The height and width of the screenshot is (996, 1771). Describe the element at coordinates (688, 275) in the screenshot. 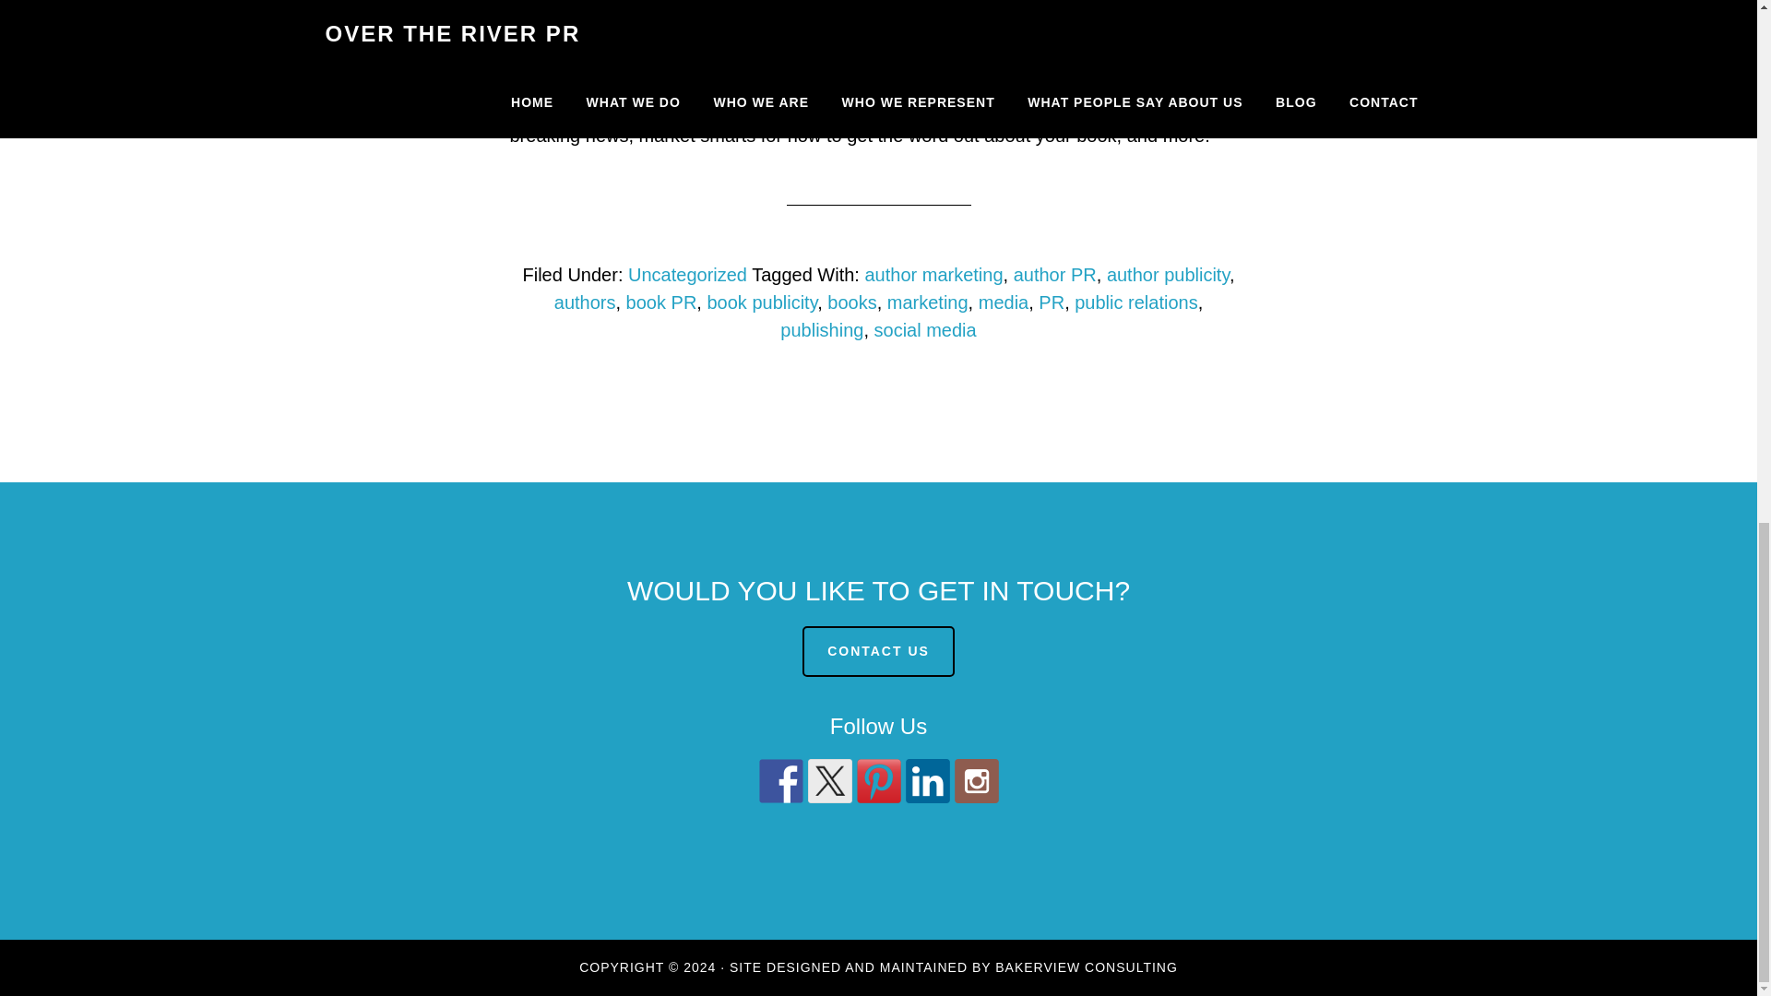

I see `Uncategorized` at that location.